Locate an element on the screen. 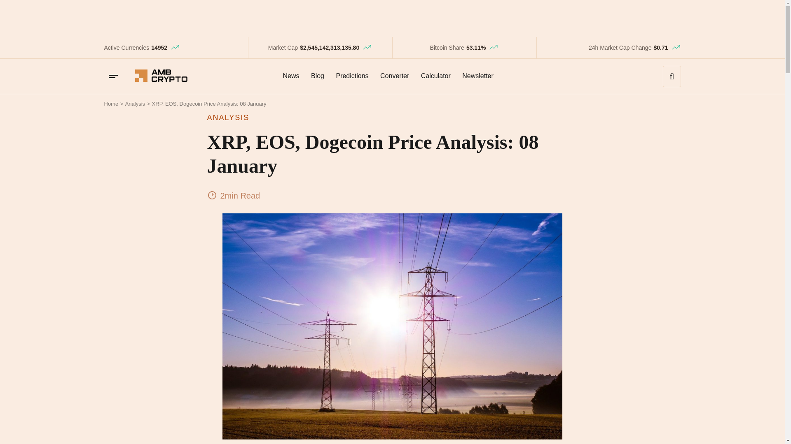 Image resolution: width=791 pixels, height=444 pixels. Blog is located at coordinates (317, 76).